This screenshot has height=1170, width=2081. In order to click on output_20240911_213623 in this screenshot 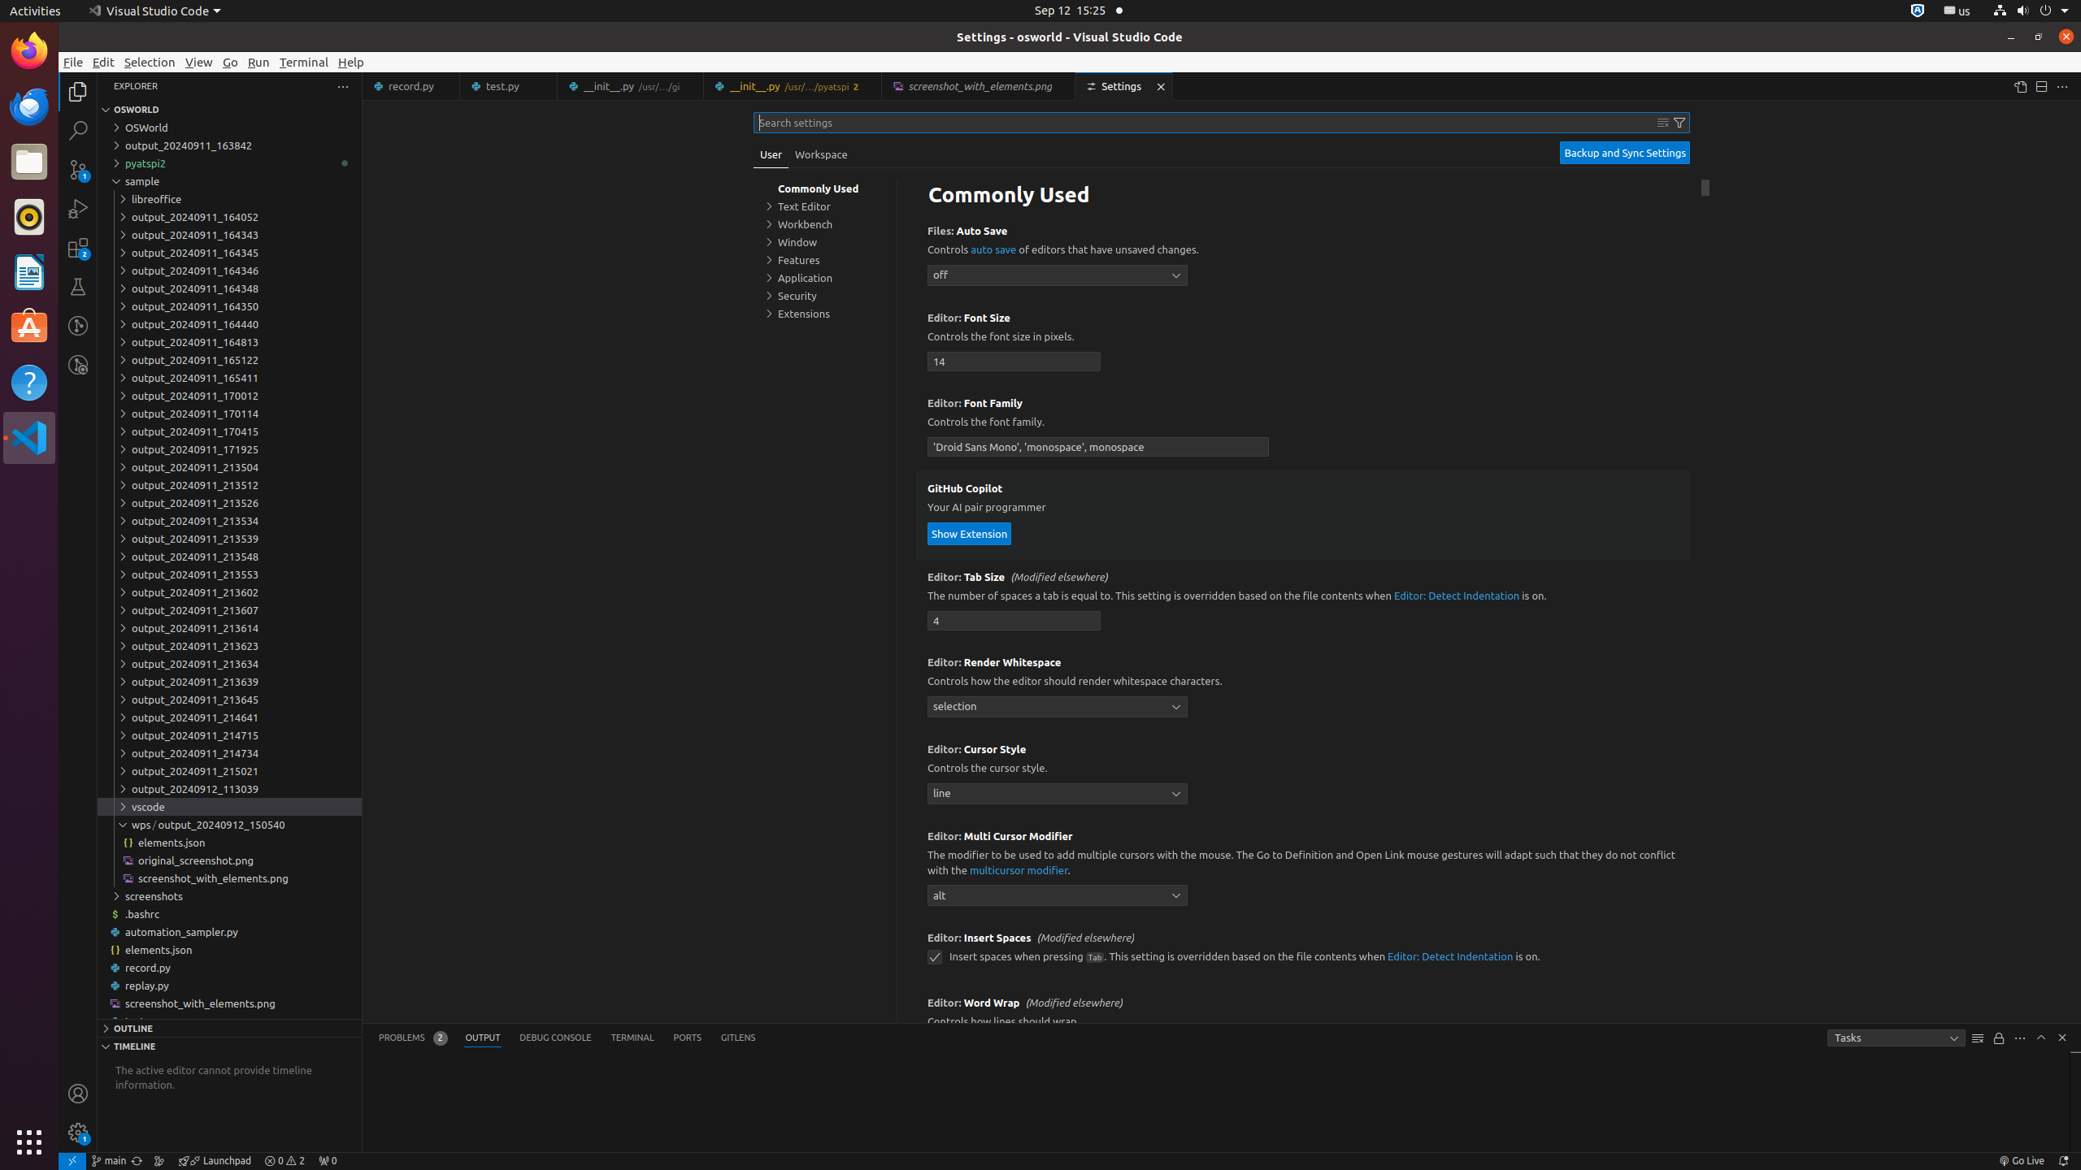, I will do `click(229, 645)`.